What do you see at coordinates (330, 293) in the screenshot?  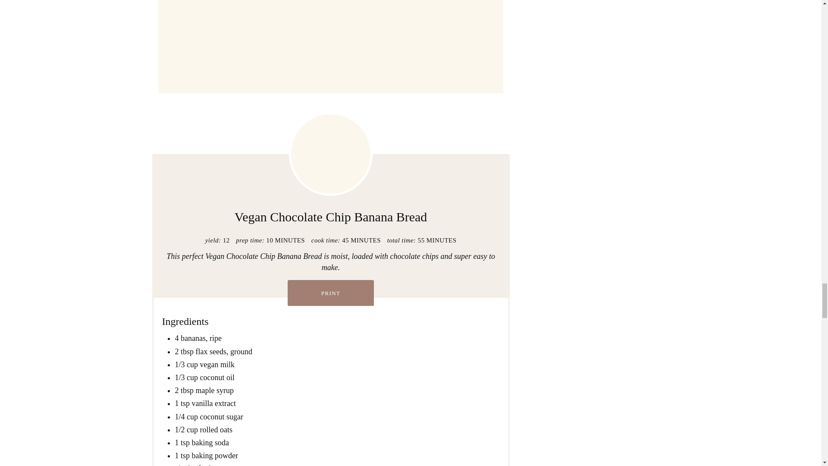 I see `PRINT` at bounding box center [330, 293].